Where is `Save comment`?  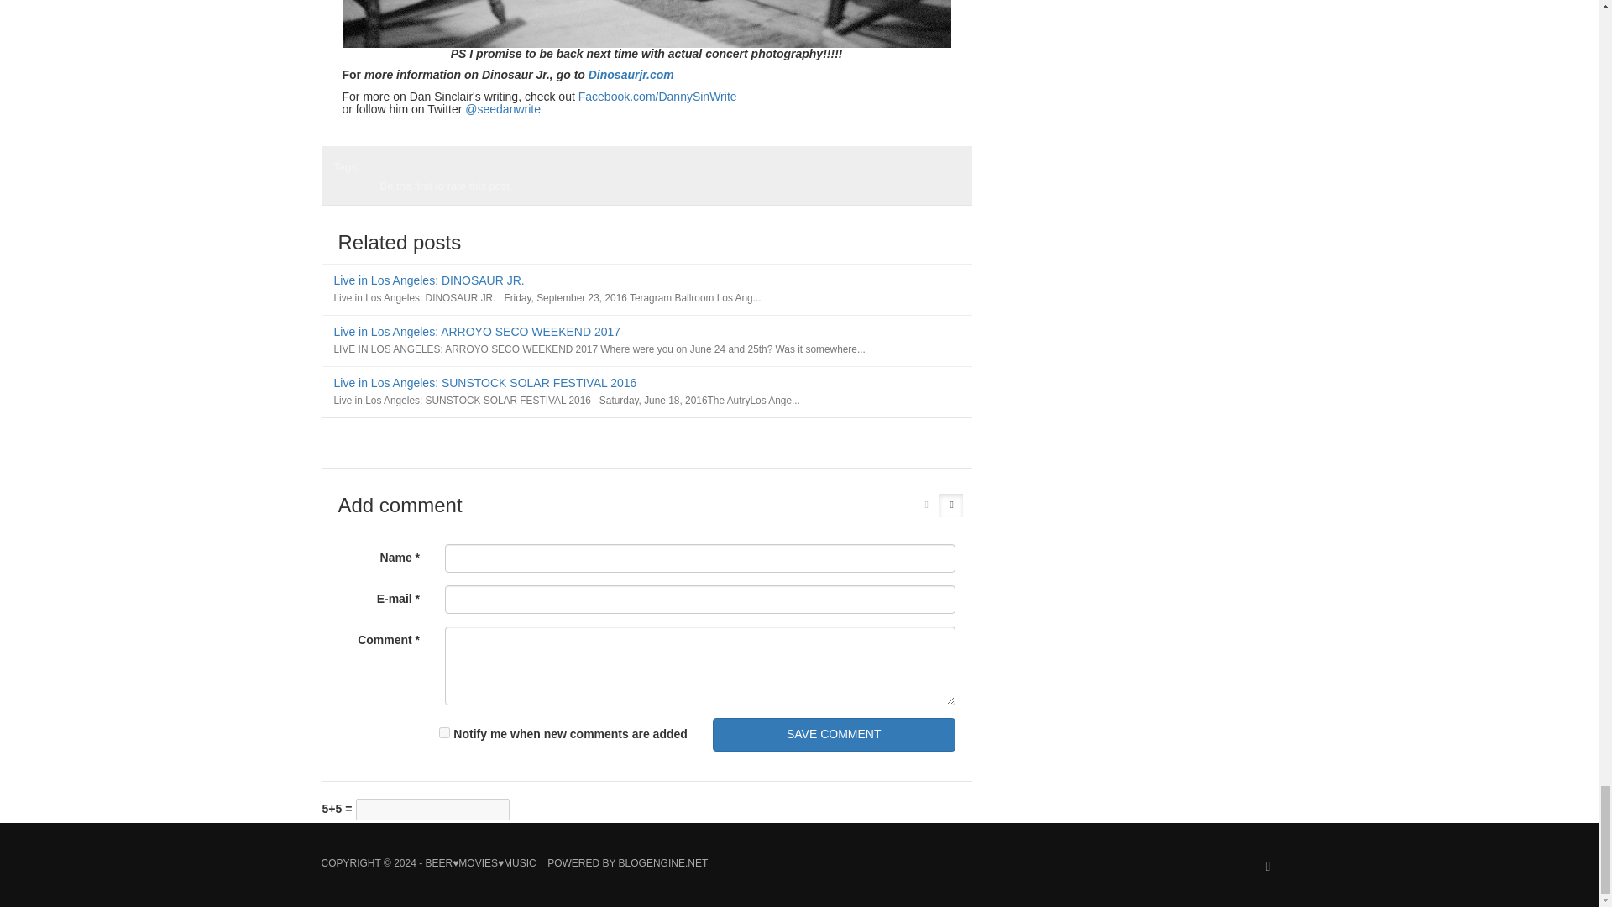 Save comment is located at coordinates (834, 735).